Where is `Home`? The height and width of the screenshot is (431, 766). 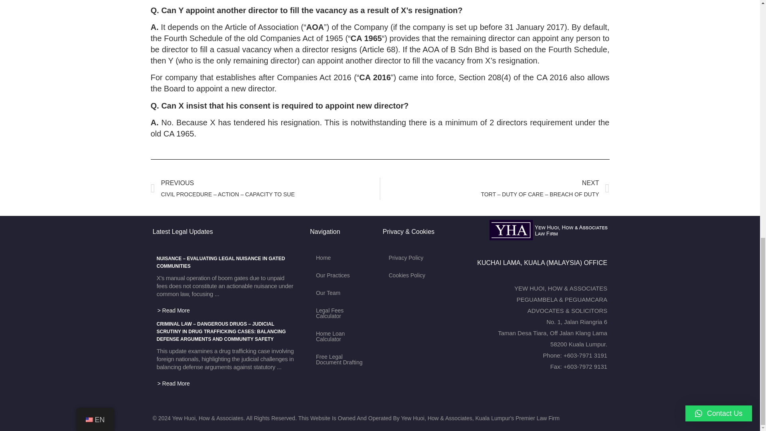 Home is located at coordinates (342, 258).